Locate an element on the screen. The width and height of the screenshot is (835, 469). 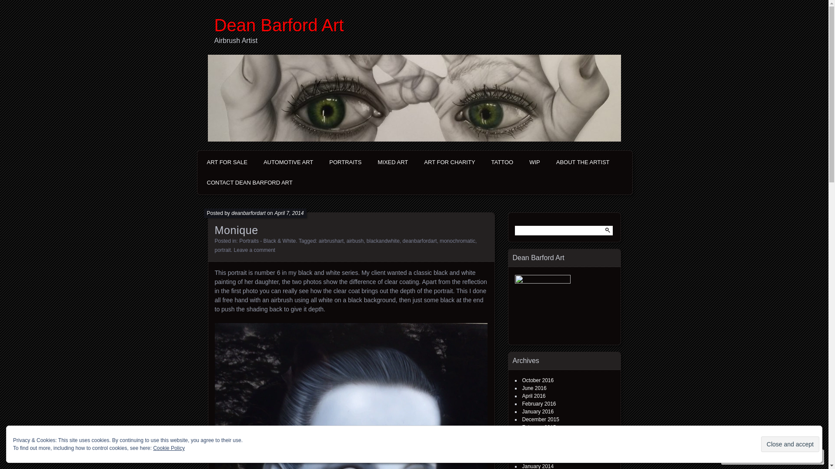
ABOUT THE ARTIST is located at coordinates (583, 162).